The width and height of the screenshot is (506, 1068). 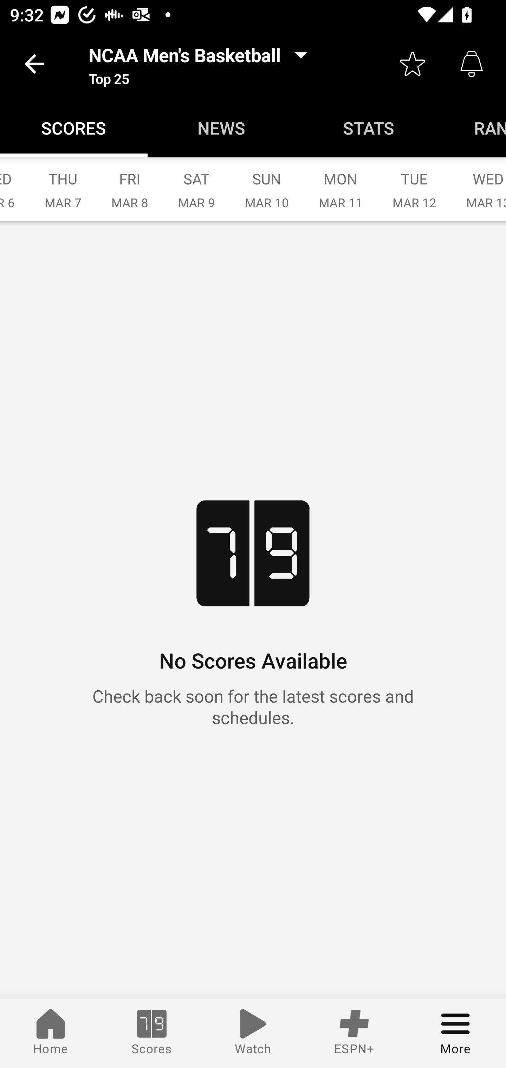 I want to click on Alerts, so click(x=472, y=64).